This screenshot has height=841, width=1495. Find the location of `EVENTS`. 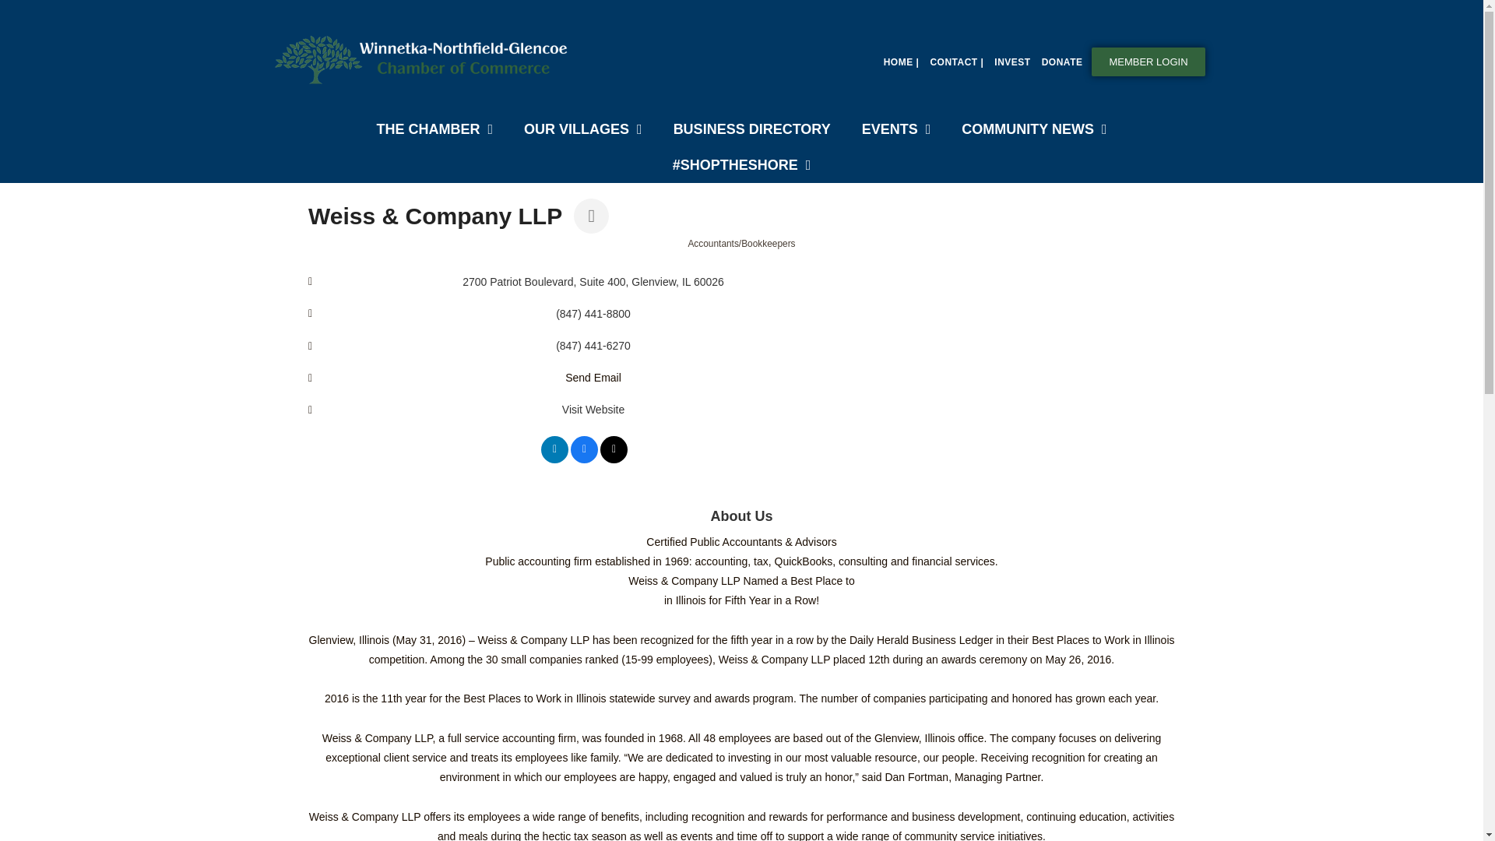

EVENTS is located at coordinates (895, 129).